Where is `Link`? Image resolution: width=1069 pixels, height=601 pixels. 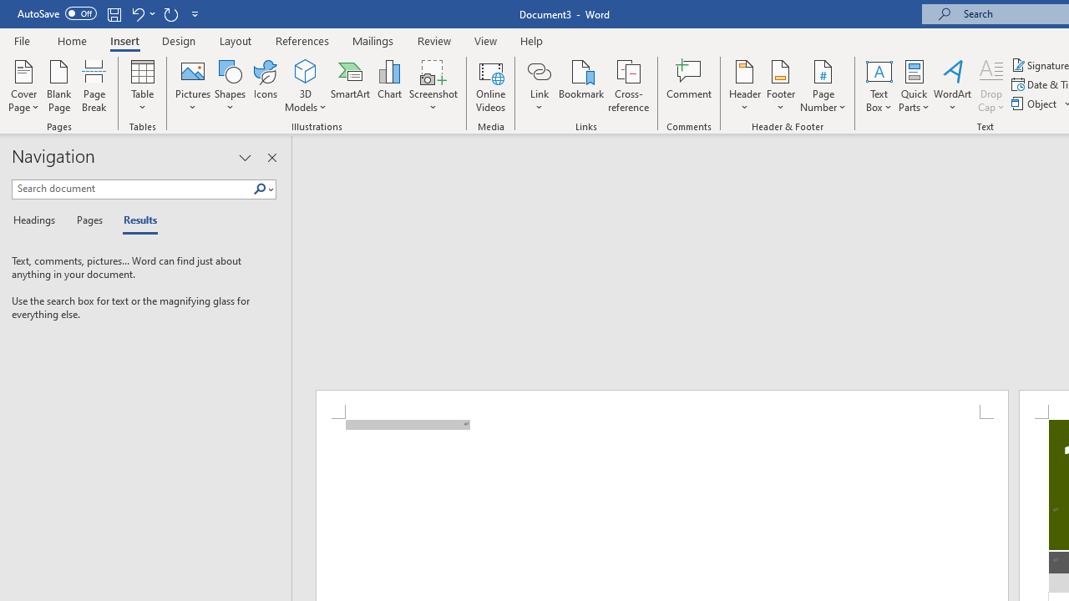
Link is located at coordinates (539, 85).